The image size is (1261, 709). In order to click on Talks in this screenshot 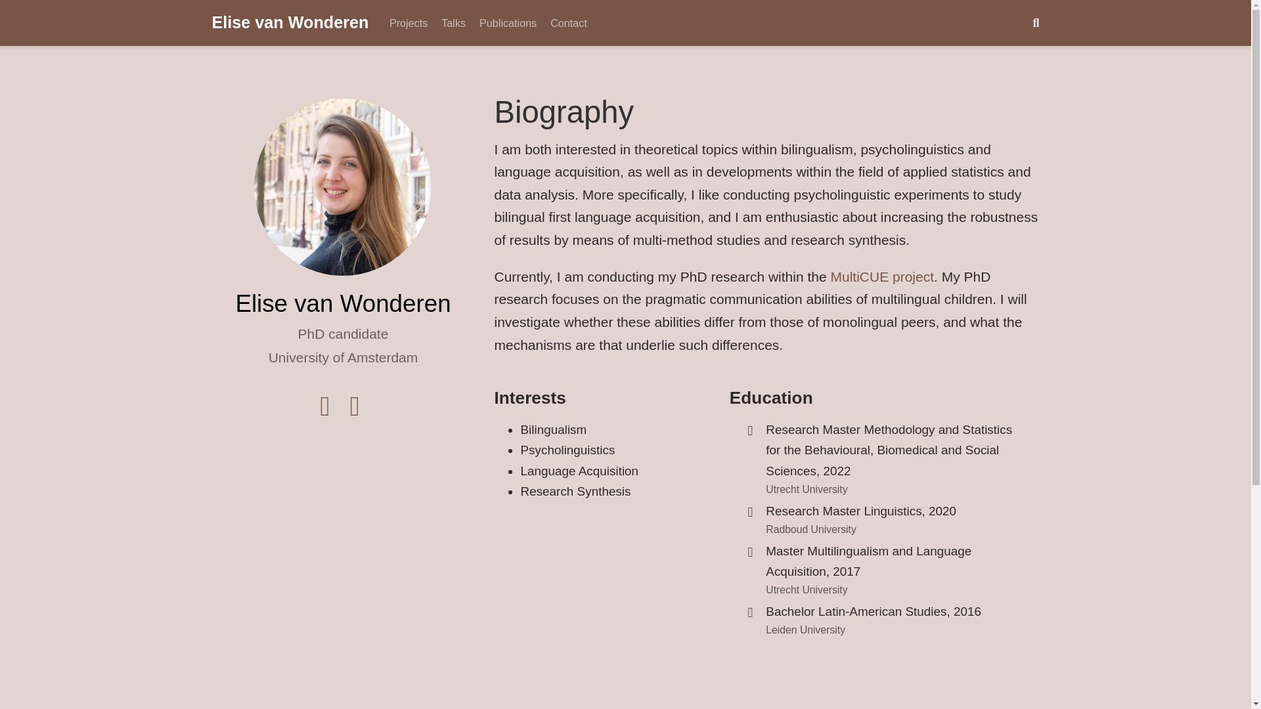, I will do `click(454, 22)`.